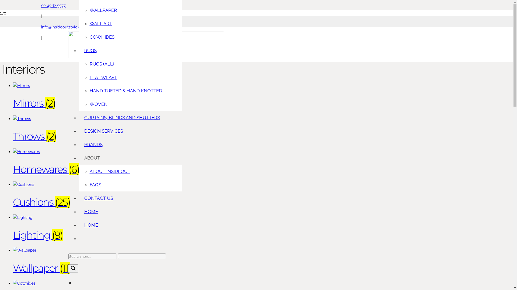 Image resolution: width=517 pixels, height=290 pixels. I want to click on Home, so click(19, 34).